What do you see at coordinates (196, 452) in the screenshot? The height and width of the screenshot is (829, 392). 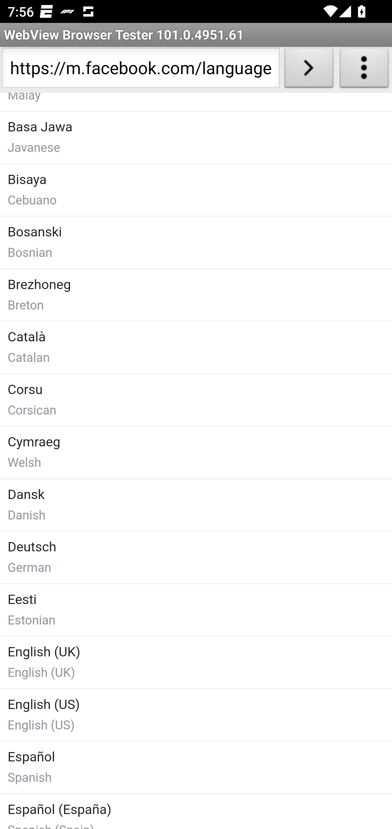 I see `CymraegWelsh` at bounding box center [196, 452].